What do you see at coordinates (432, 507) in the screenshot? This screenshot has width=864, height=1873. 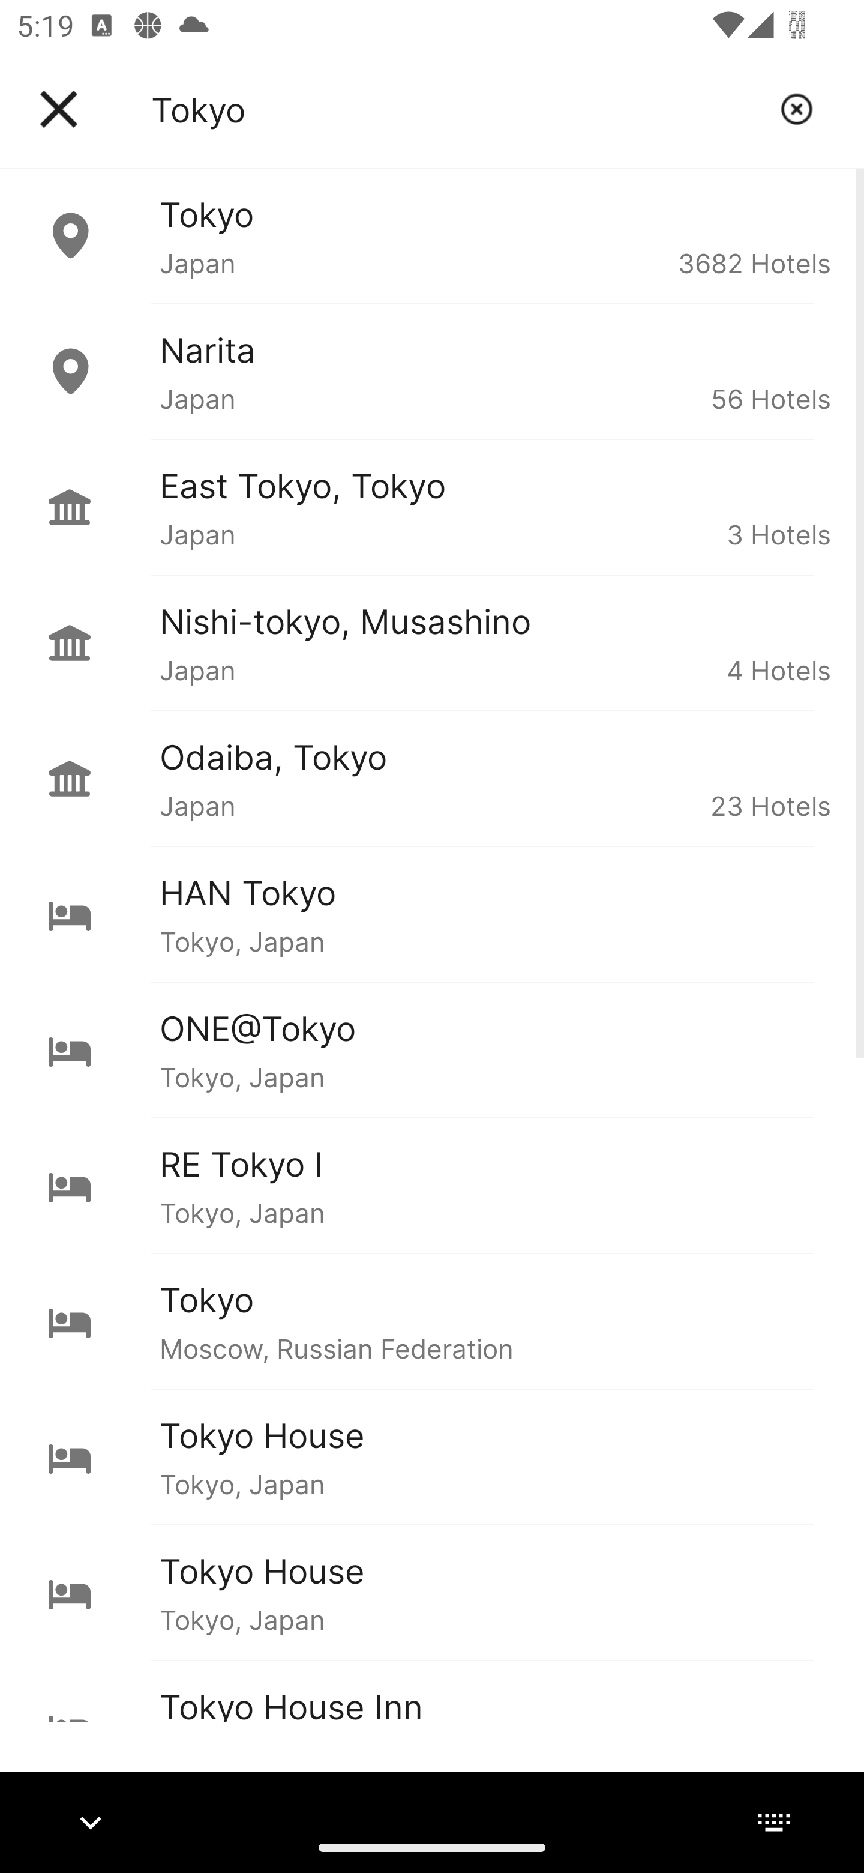 I see `East Tokyo, Tokyo Japan 3 Hotels` at bounding box center [432, 507].